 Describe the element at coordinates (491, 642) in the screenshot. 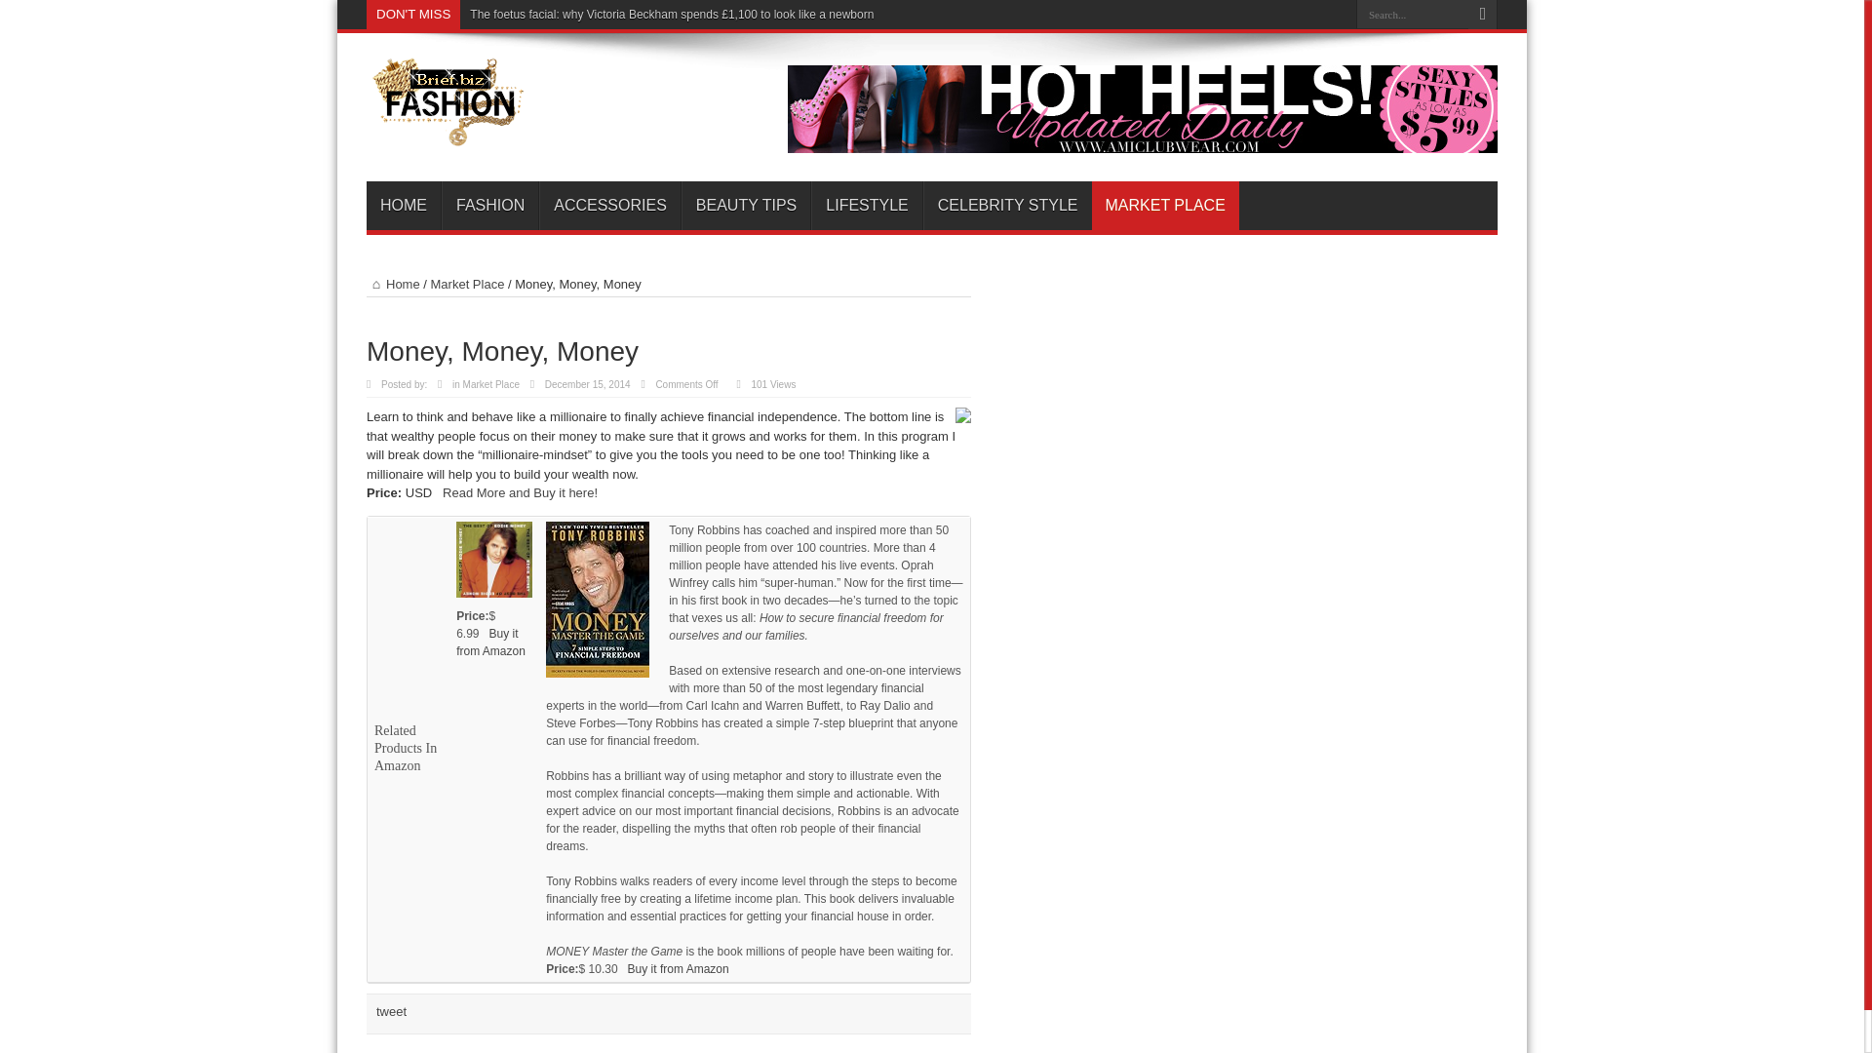

I see `Buy it from Amazon` at that location.